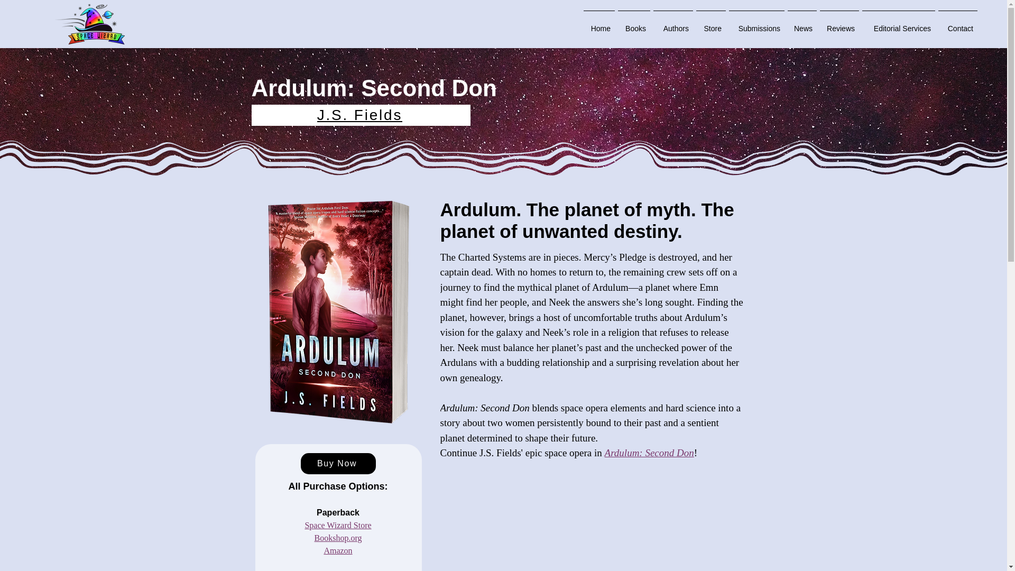 The width and height of the screenshot is (1015, 571). Describe the element at coordinates (899, 24) in the screenshot. I see `Editorial Services` at that location.